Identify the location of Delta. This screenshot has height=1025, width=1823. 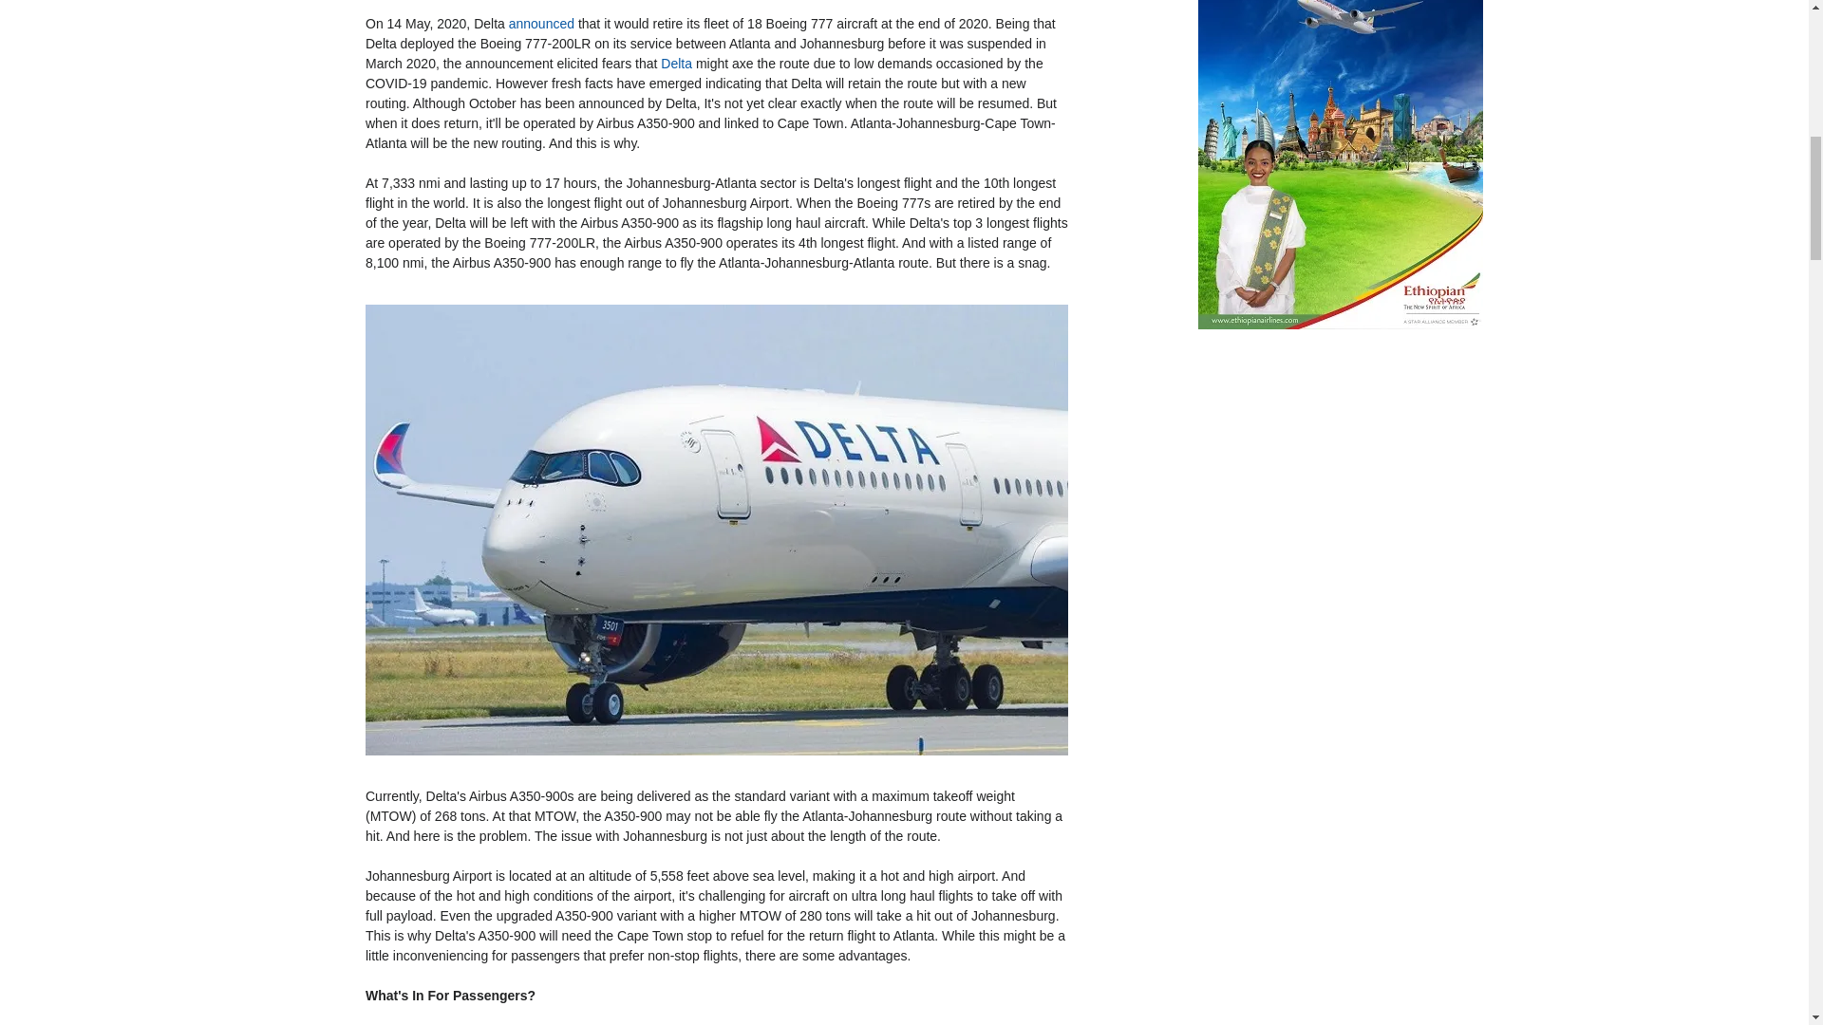
(676, 63).